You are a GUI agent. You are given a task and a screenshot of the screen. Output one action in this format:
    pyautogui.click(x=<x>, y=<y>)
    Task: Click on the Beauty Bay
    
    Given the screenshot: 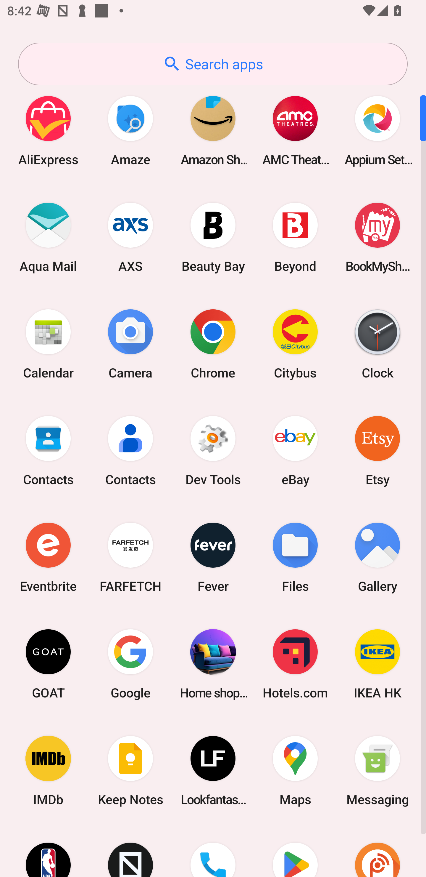 What is the action you would take?
    pyautogui.click(x=213, y=237)
    